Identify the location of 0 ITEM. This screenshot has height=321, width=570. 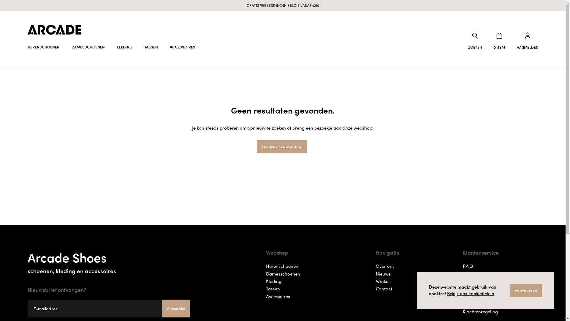
(499, 41).